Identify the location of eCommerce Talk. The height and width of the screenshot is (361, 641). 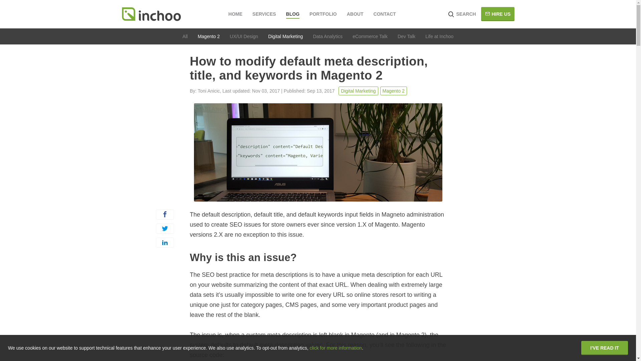
(370, 36).